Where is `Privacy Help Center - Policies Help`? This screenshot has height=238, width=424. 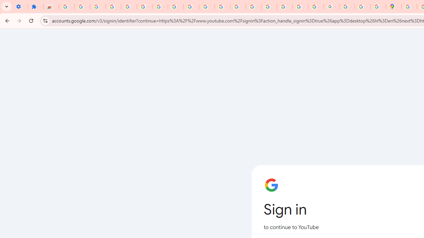 Privacy Help Center - Policies Help is located at coordinates (269, 7).